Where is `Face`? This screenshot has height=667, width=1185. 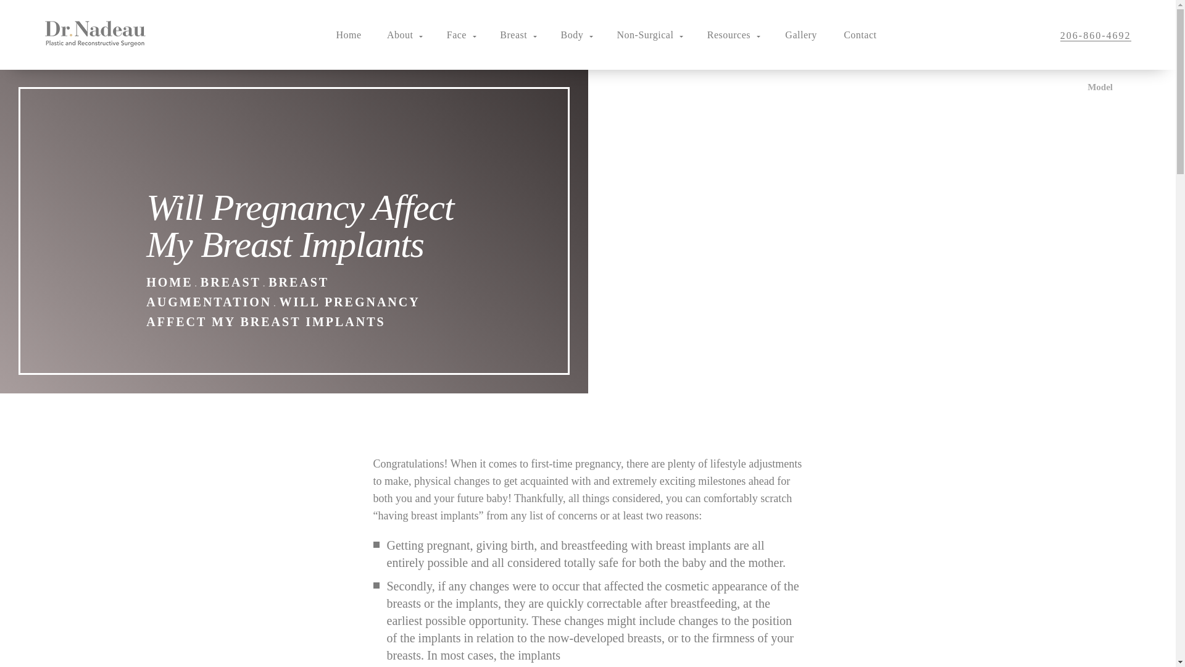 Face is located at coordinates (462, 35).